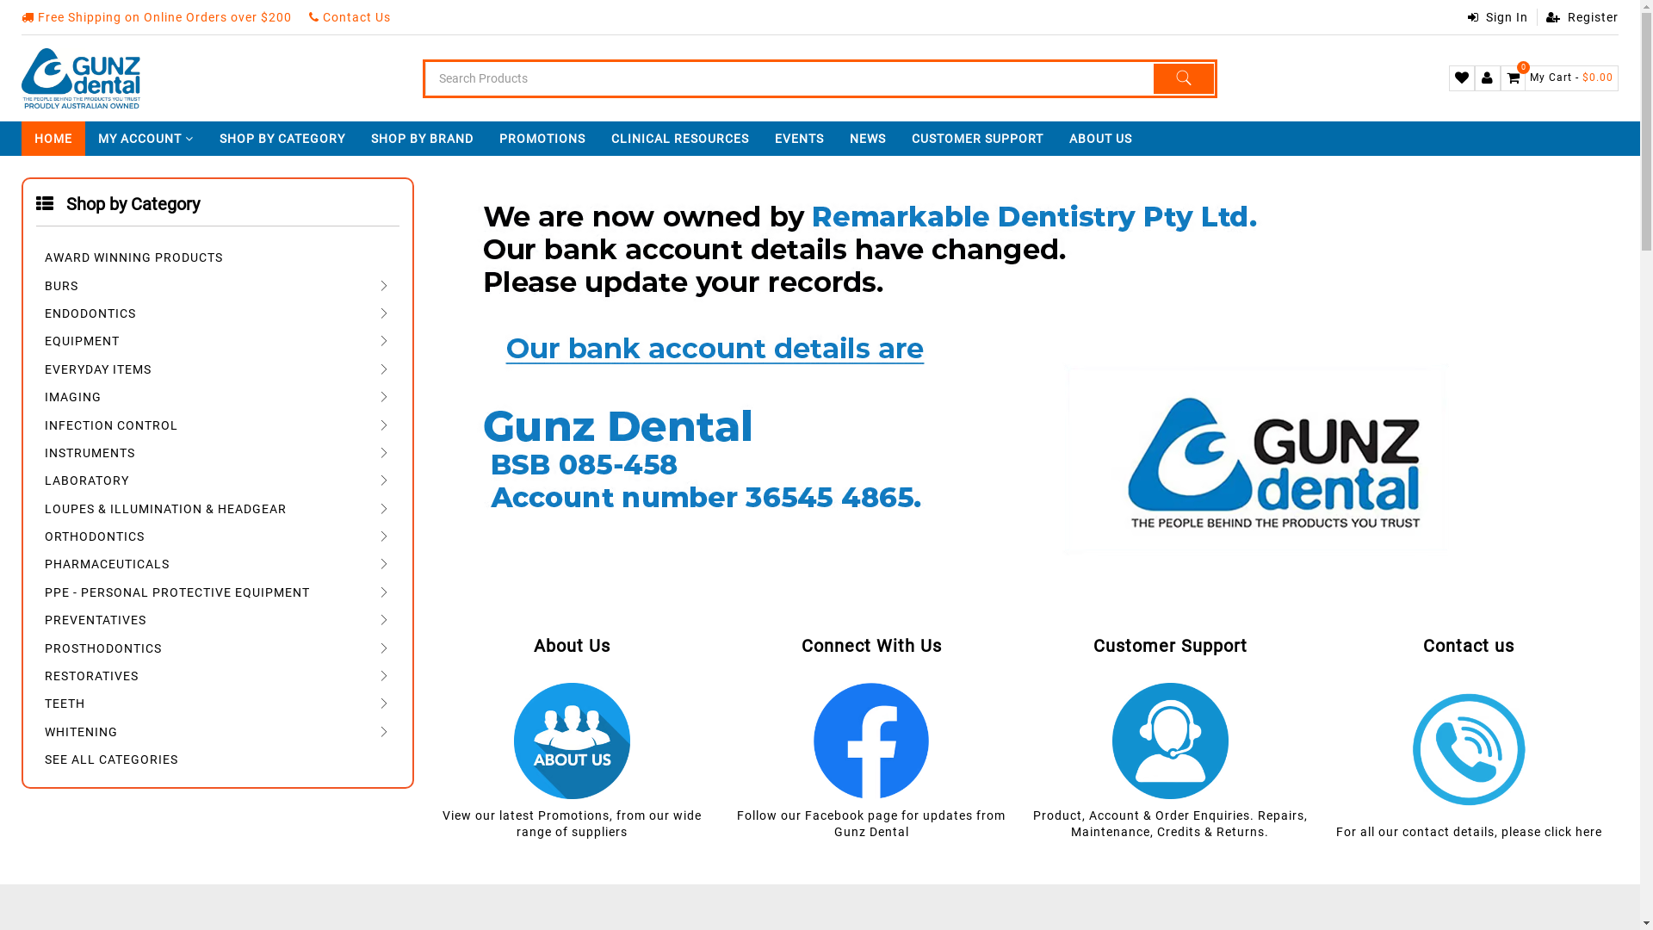 Image resolution: width=1653 pixels, height=930 pixels. Describe the element at coordinates (218, 732) in the screenshot. I see `WHITENING` at that location.